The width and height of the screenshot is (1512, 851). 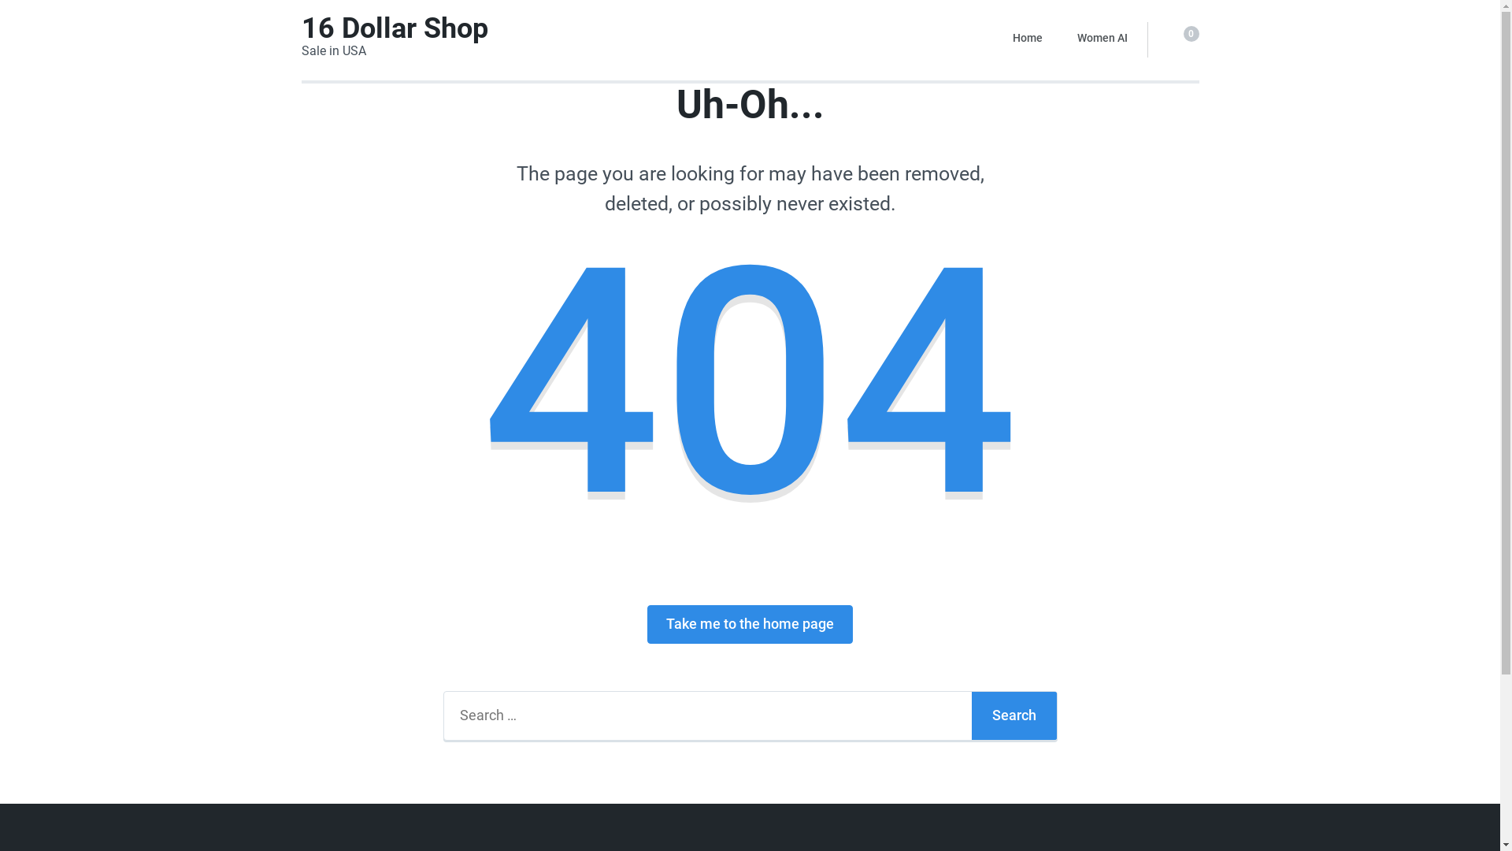 I want to click on Home, so click(x=1028, y=38).